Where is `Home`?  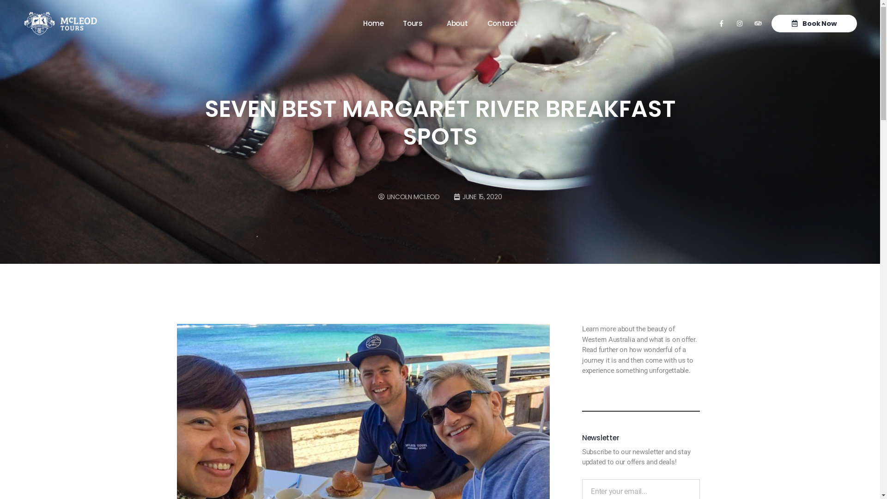
Home is located at coordinates (373, 24).